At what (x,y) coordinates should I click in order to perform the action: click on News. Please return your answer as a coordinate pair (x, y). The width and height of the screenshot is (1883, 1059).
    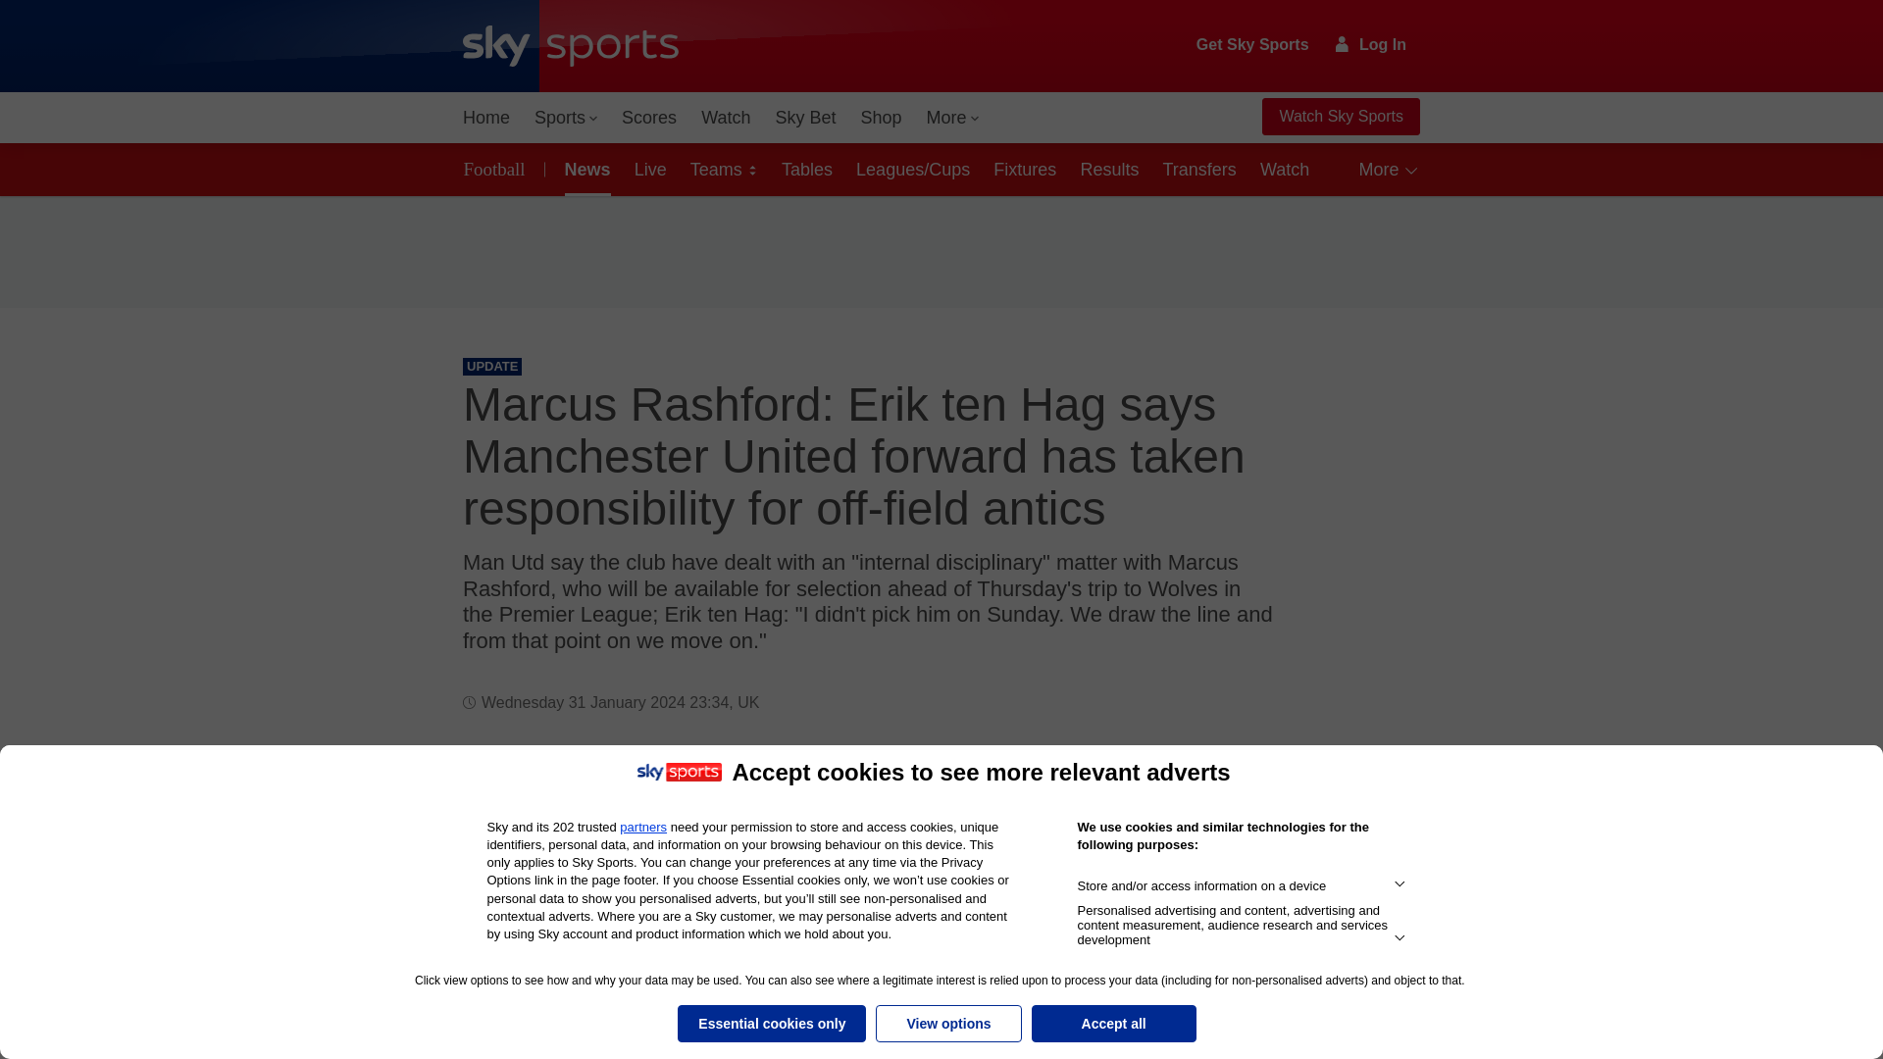
    Looking at the image, I should click on (585, 169).